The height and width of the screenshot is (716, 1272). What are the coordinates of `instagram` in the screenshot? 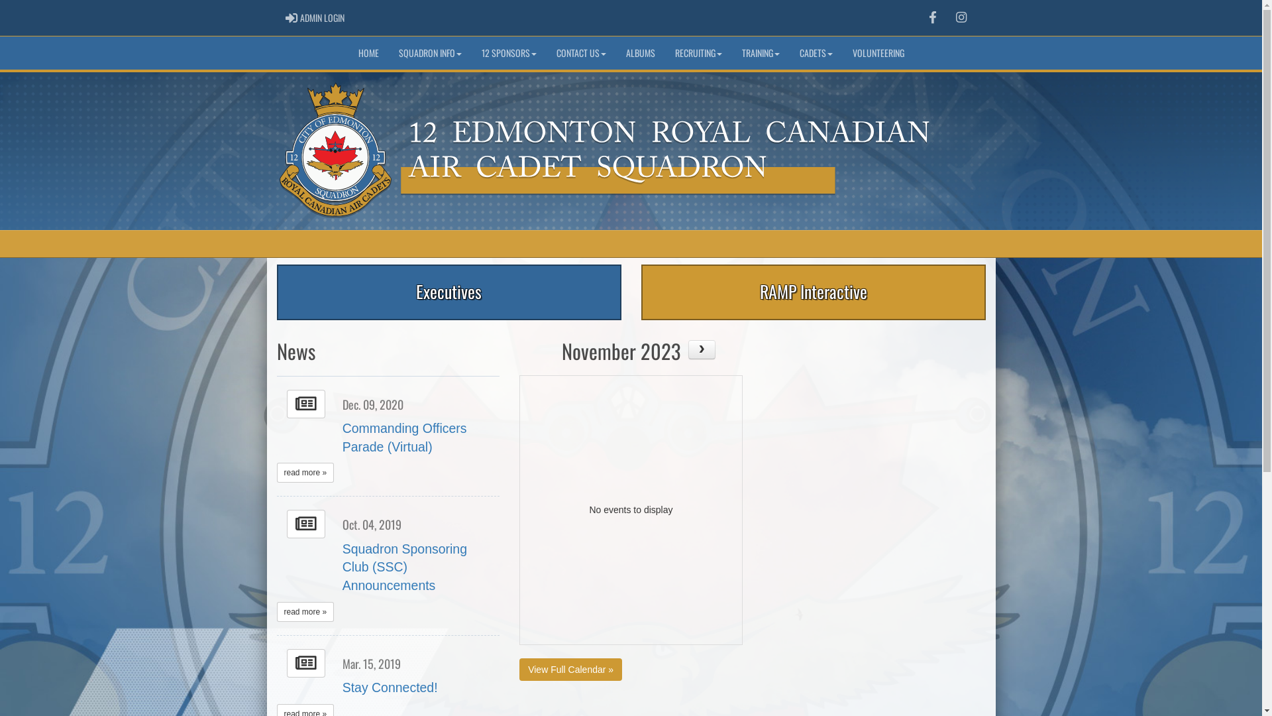 It's located at (961, 17).